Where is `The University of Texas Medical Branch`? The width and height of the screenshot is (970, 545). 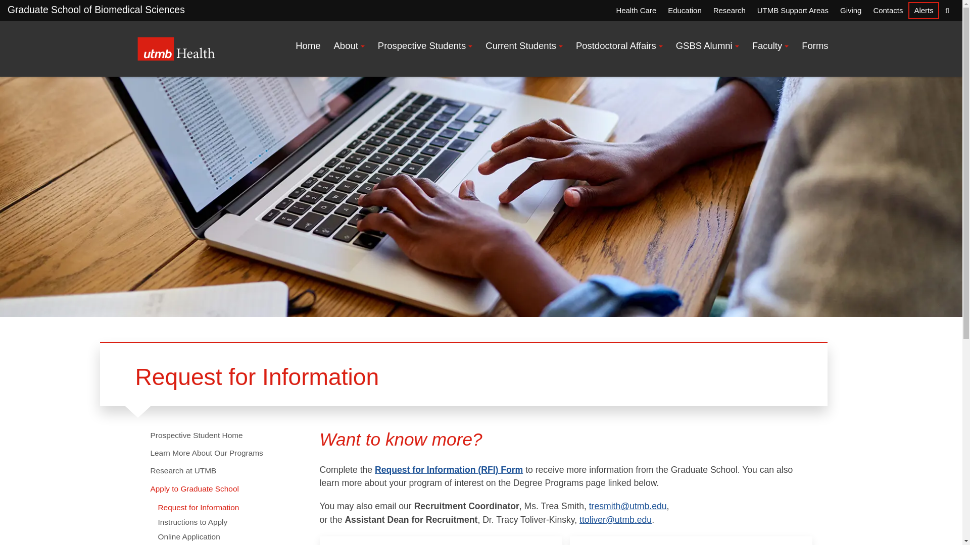
The University of Texas Medical Branch is located at coordinates (177, 48).